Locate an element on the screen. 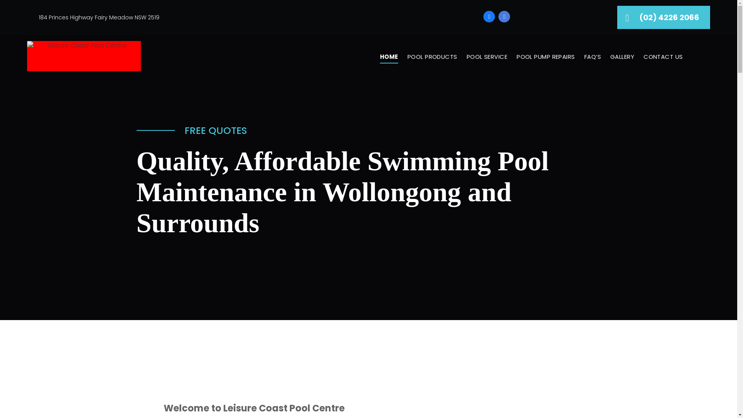  GALLERY is located at coordinates (622, 57).